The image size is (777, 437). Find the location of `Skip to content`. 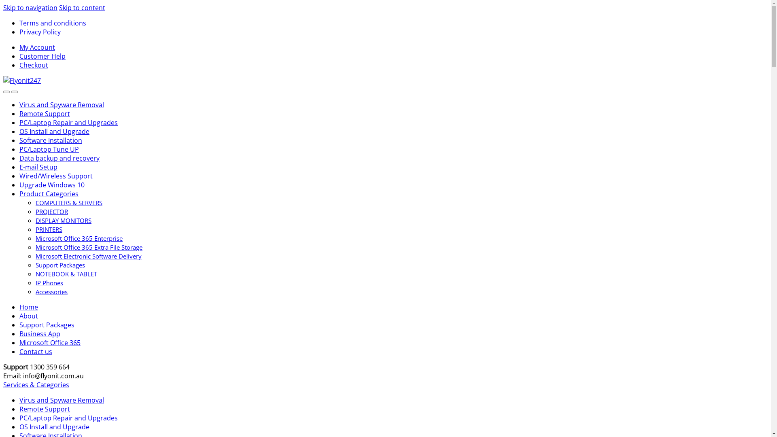

Skip to content is located at coordinates (82, 8).